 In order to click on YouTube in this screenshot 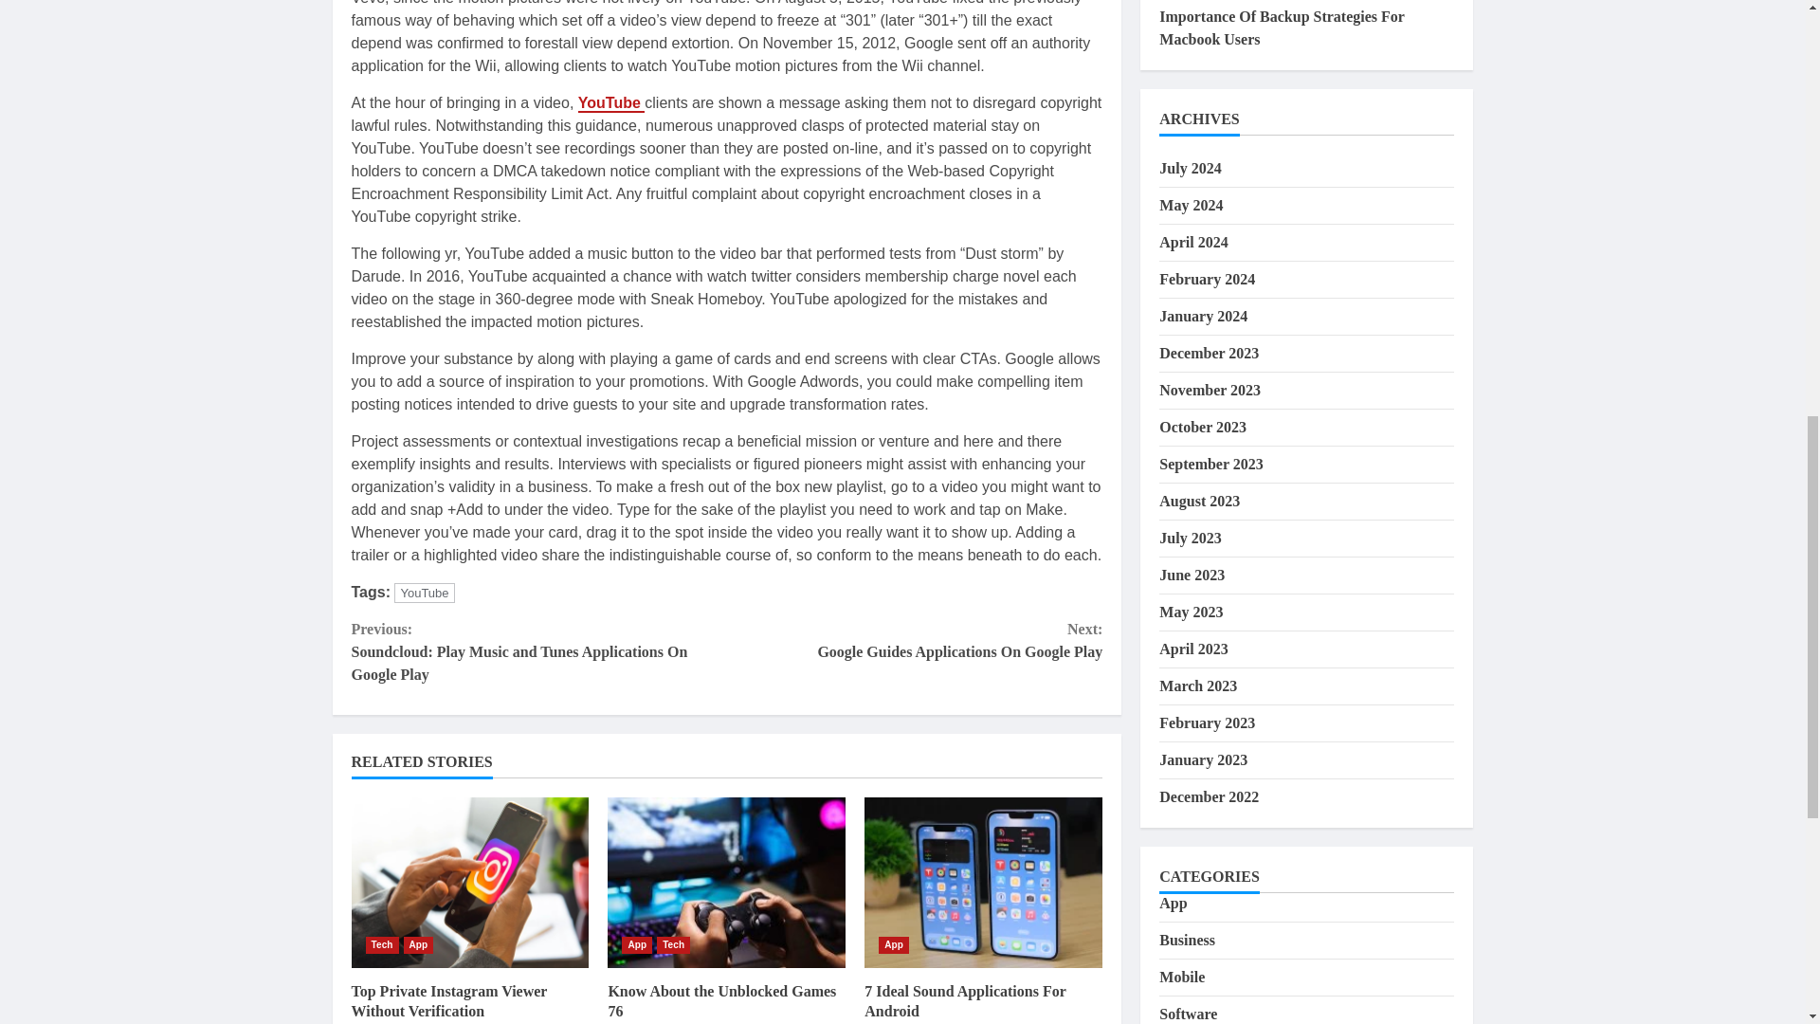, I will do `click(721, 1000)`.